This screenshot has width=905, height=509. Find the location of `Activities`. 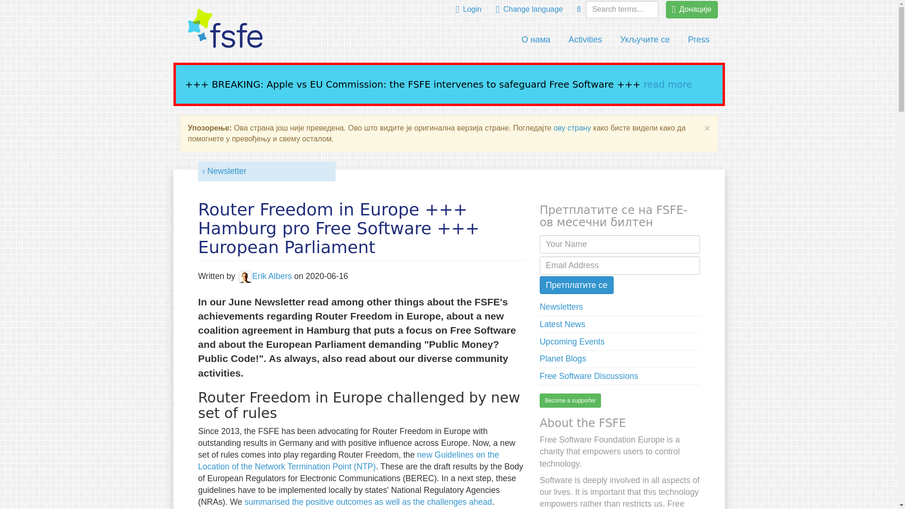

Activities is located at coordinates (585, 40).